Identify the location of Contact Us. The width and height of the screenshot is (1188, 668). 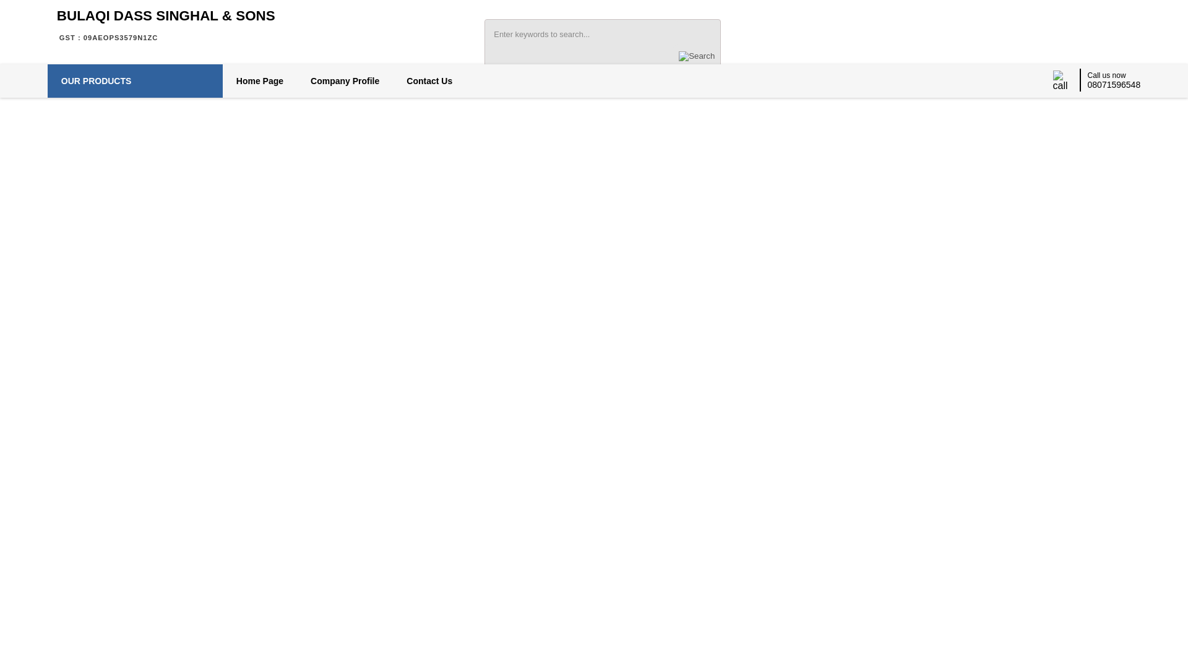
(429, 80).